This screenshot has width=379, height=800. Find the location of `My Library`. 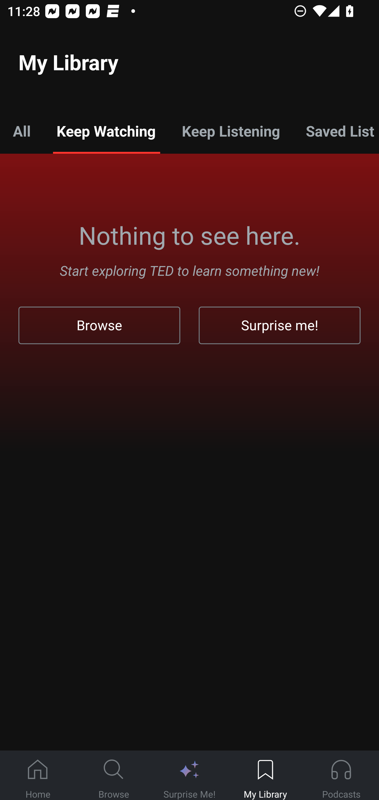

My Library is located at coordinates (265, 776).